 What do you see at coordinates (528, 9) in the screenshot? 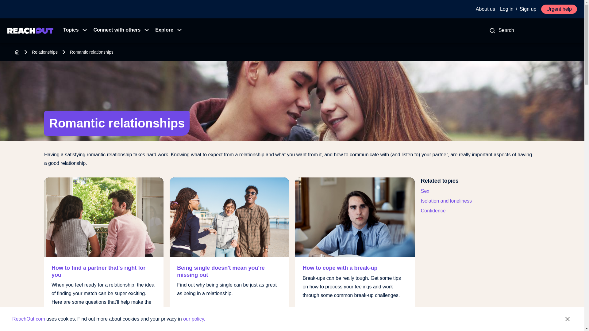
I see `Sign up` at bounding box center [528, 9].